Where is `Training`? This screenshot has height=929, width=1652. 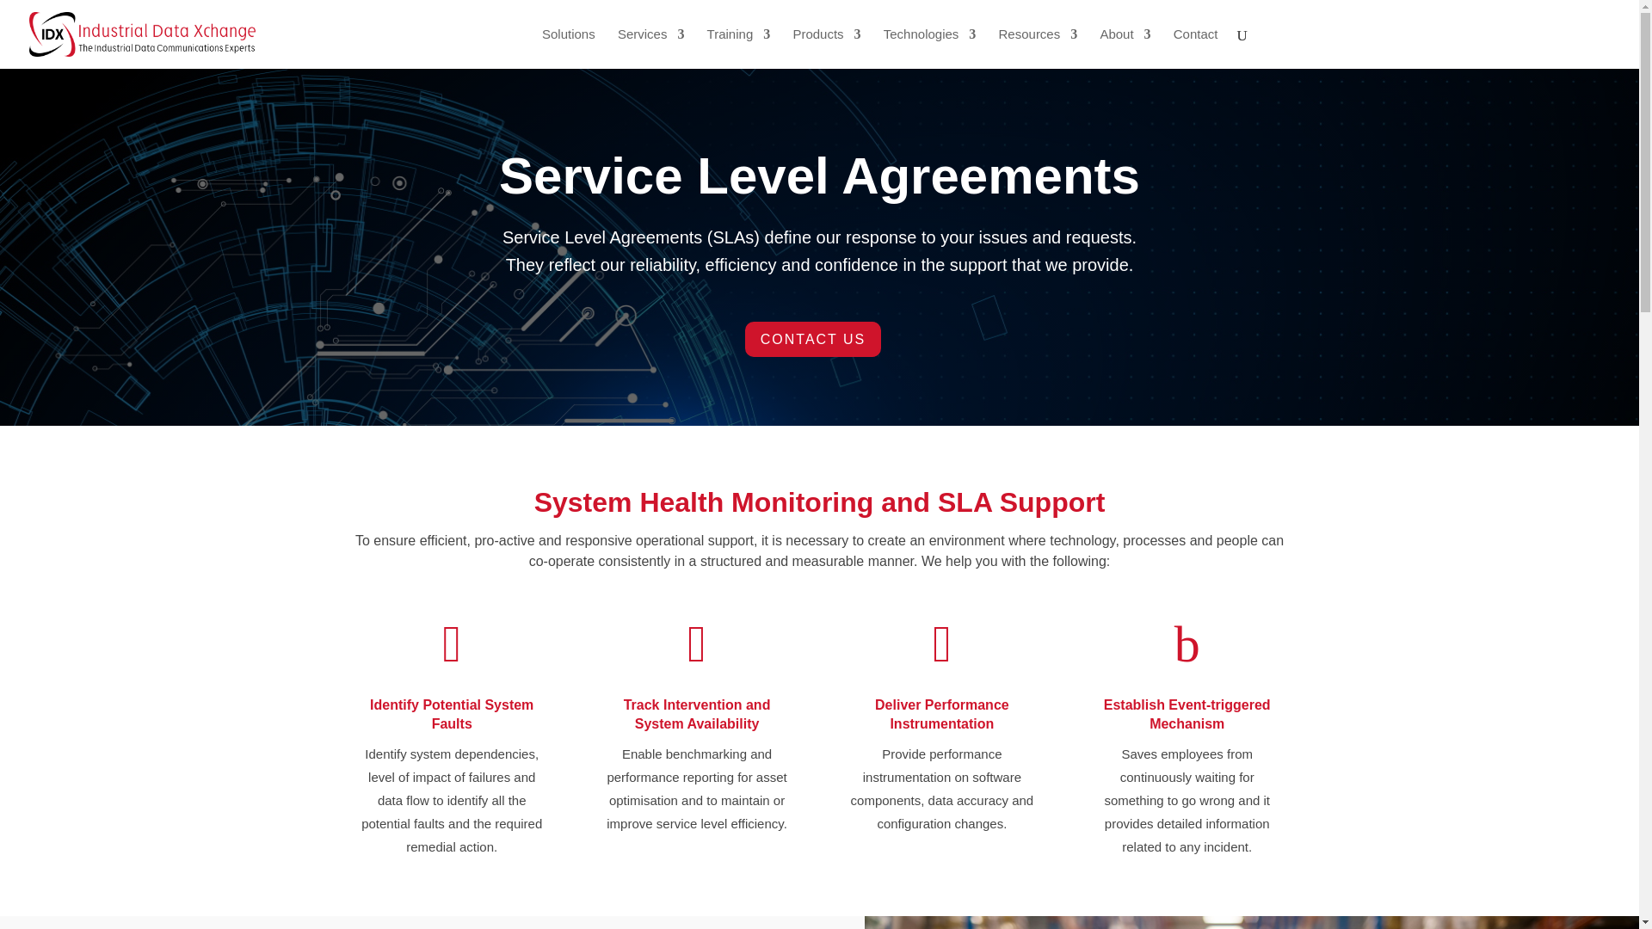
Training is located at coordinates (738, 48).